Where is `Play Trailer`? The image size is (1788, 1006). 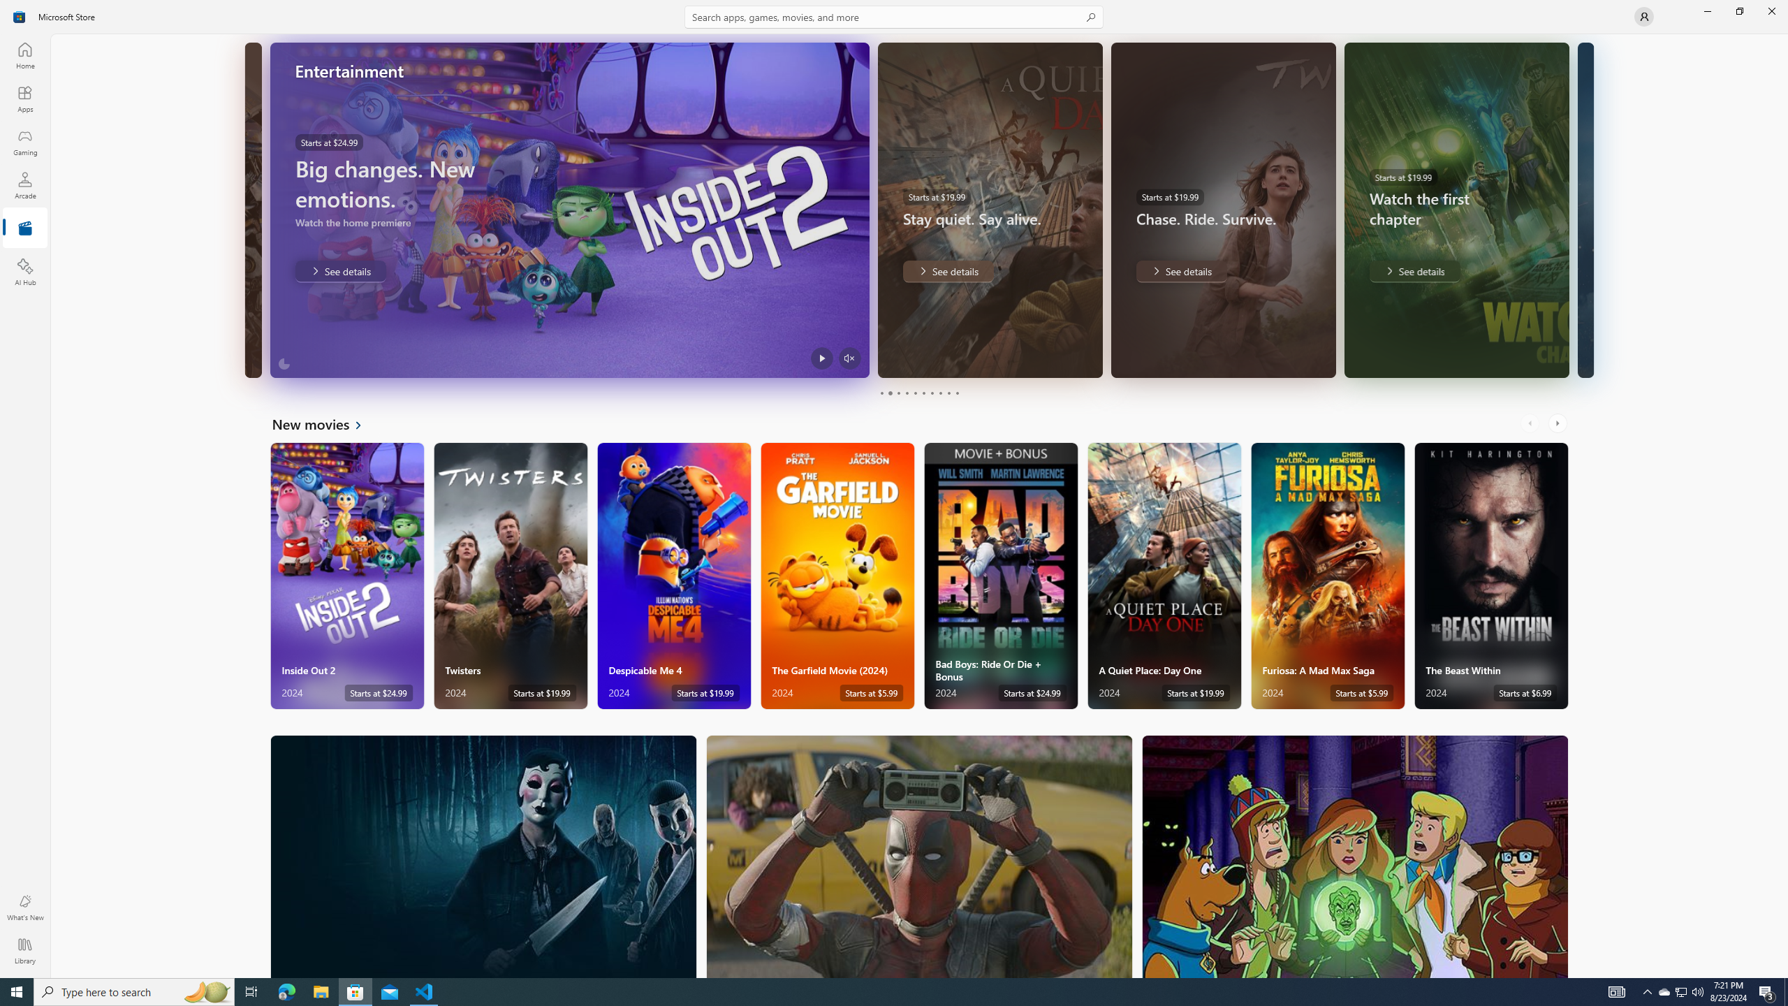
Play Trailer is located at coordinates (821, 358).